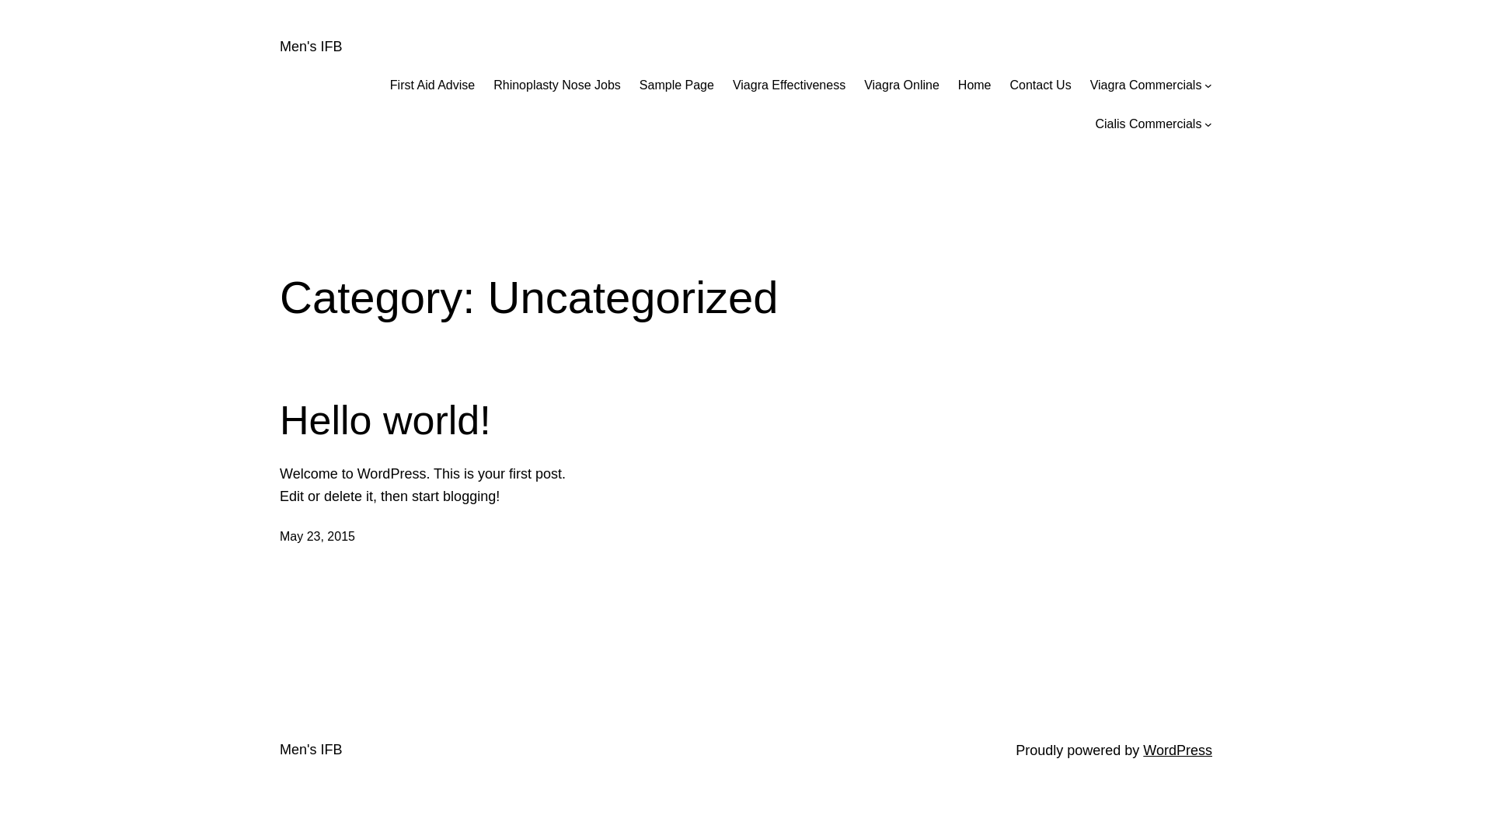  I want to click on First Aid Advise, so click(432, 85).